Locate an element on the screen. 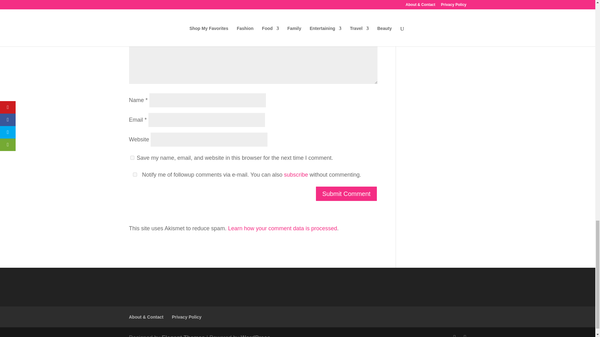 The image size is (600, 337). subscribe is located at coordinates (296, 175).